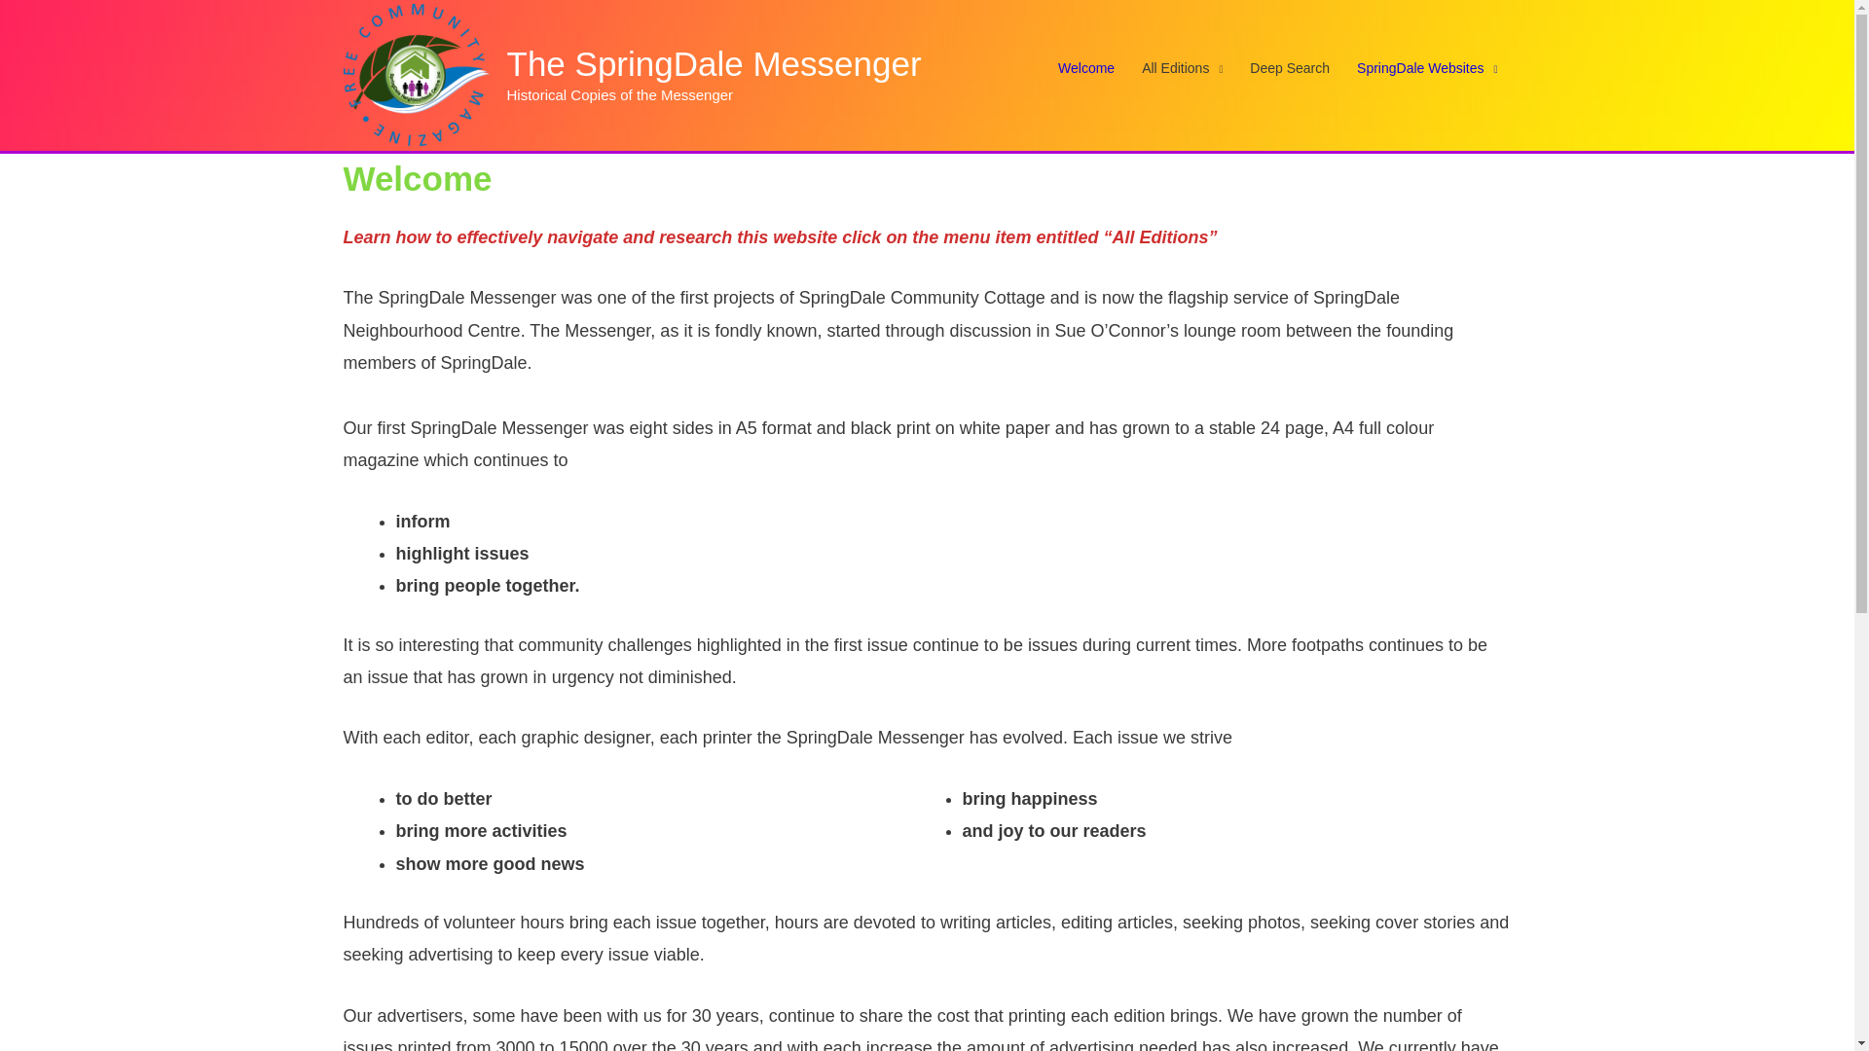 Image resolution: width=1869 pixels, height=1051 pixels. Describe the element at coordinates (1086, 68) in the screenshot. I see `Welcome` at that location.